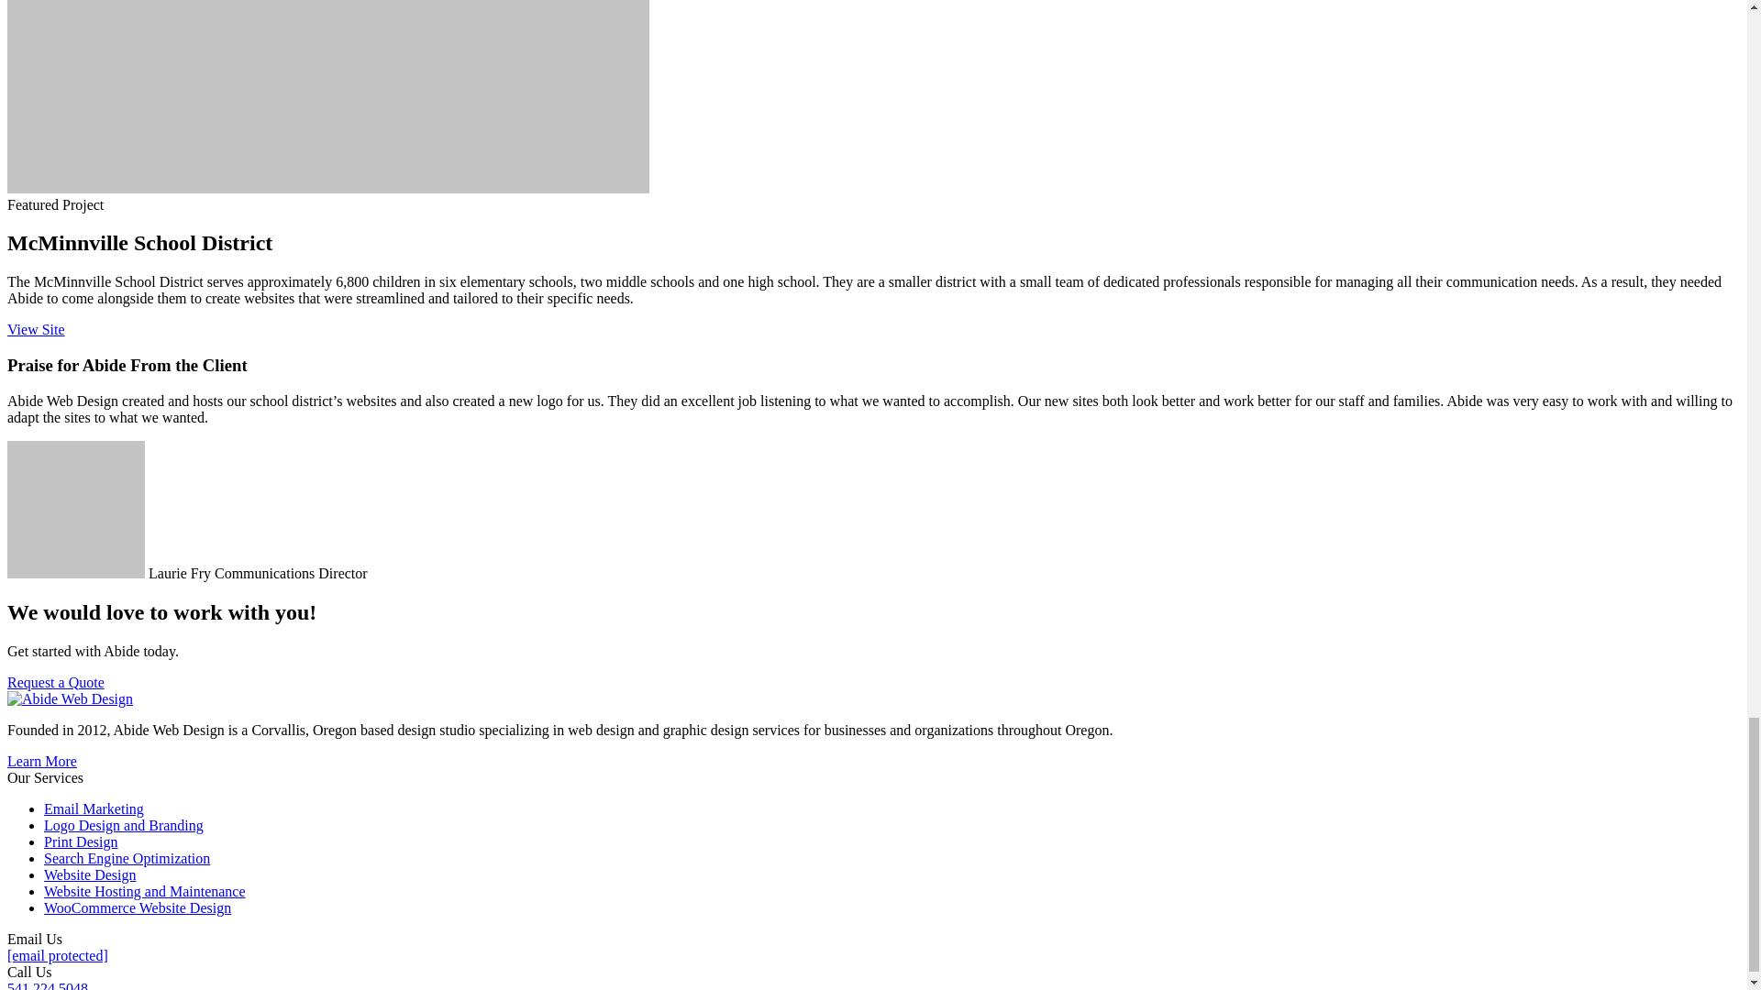  I want to click on Website Hosting and Maintenance, so click(145, 891).